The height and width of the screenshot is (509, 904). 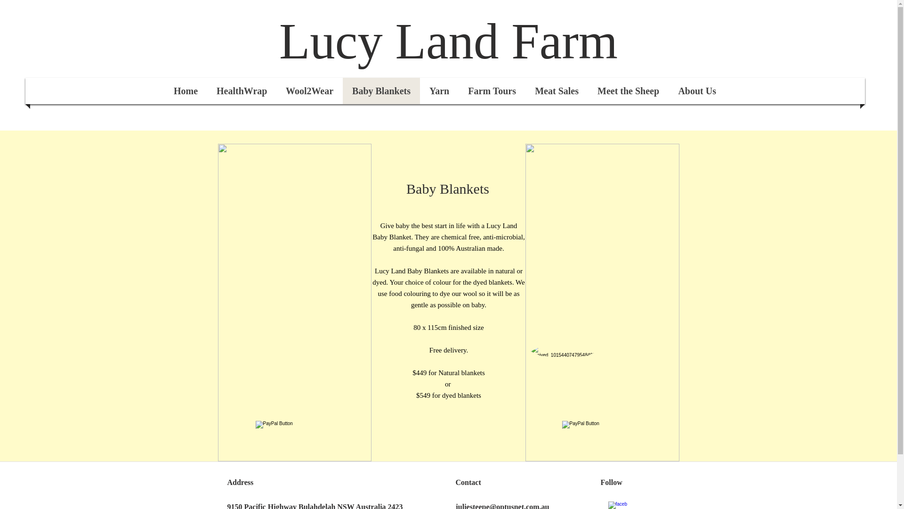 What do you see at coordinates (381, 91) in the screenshot?
I see `Baby Blankets` at bounding box center [381, 91].